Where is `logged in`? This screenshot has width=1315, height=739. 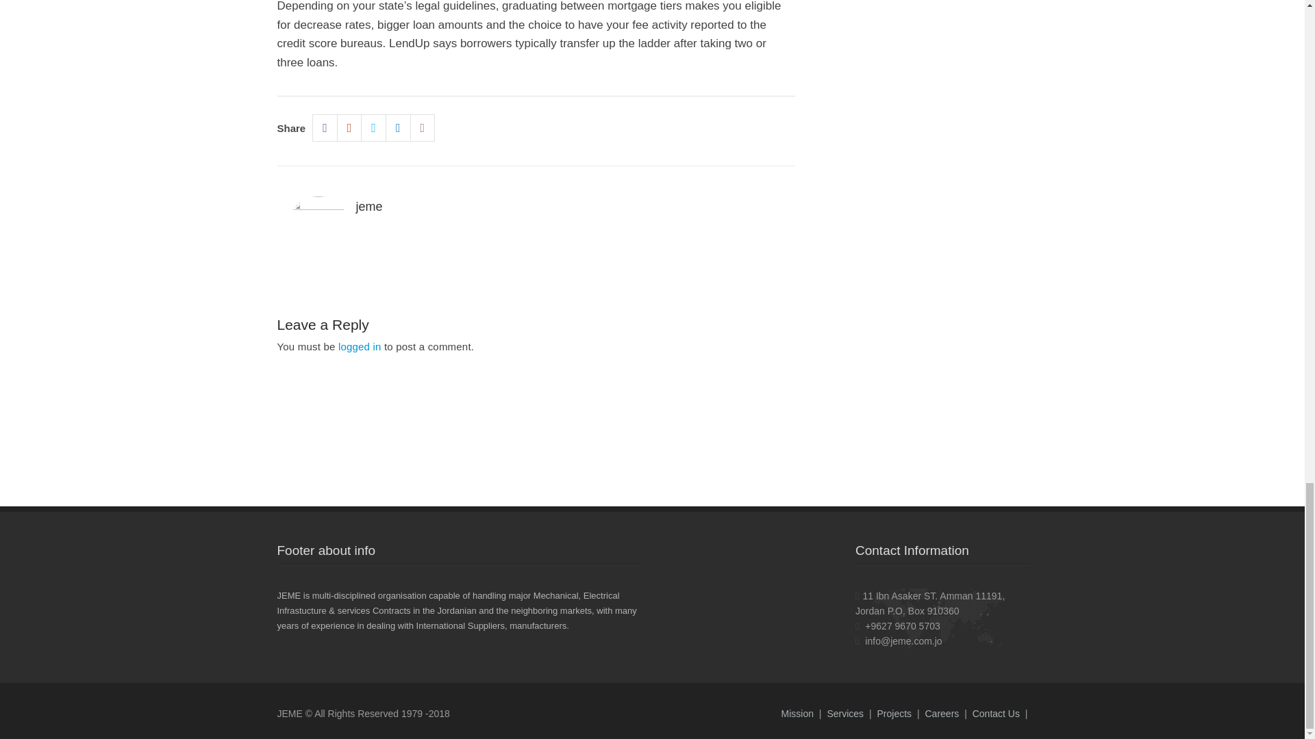
logged in is located at coordinates (359, 346).